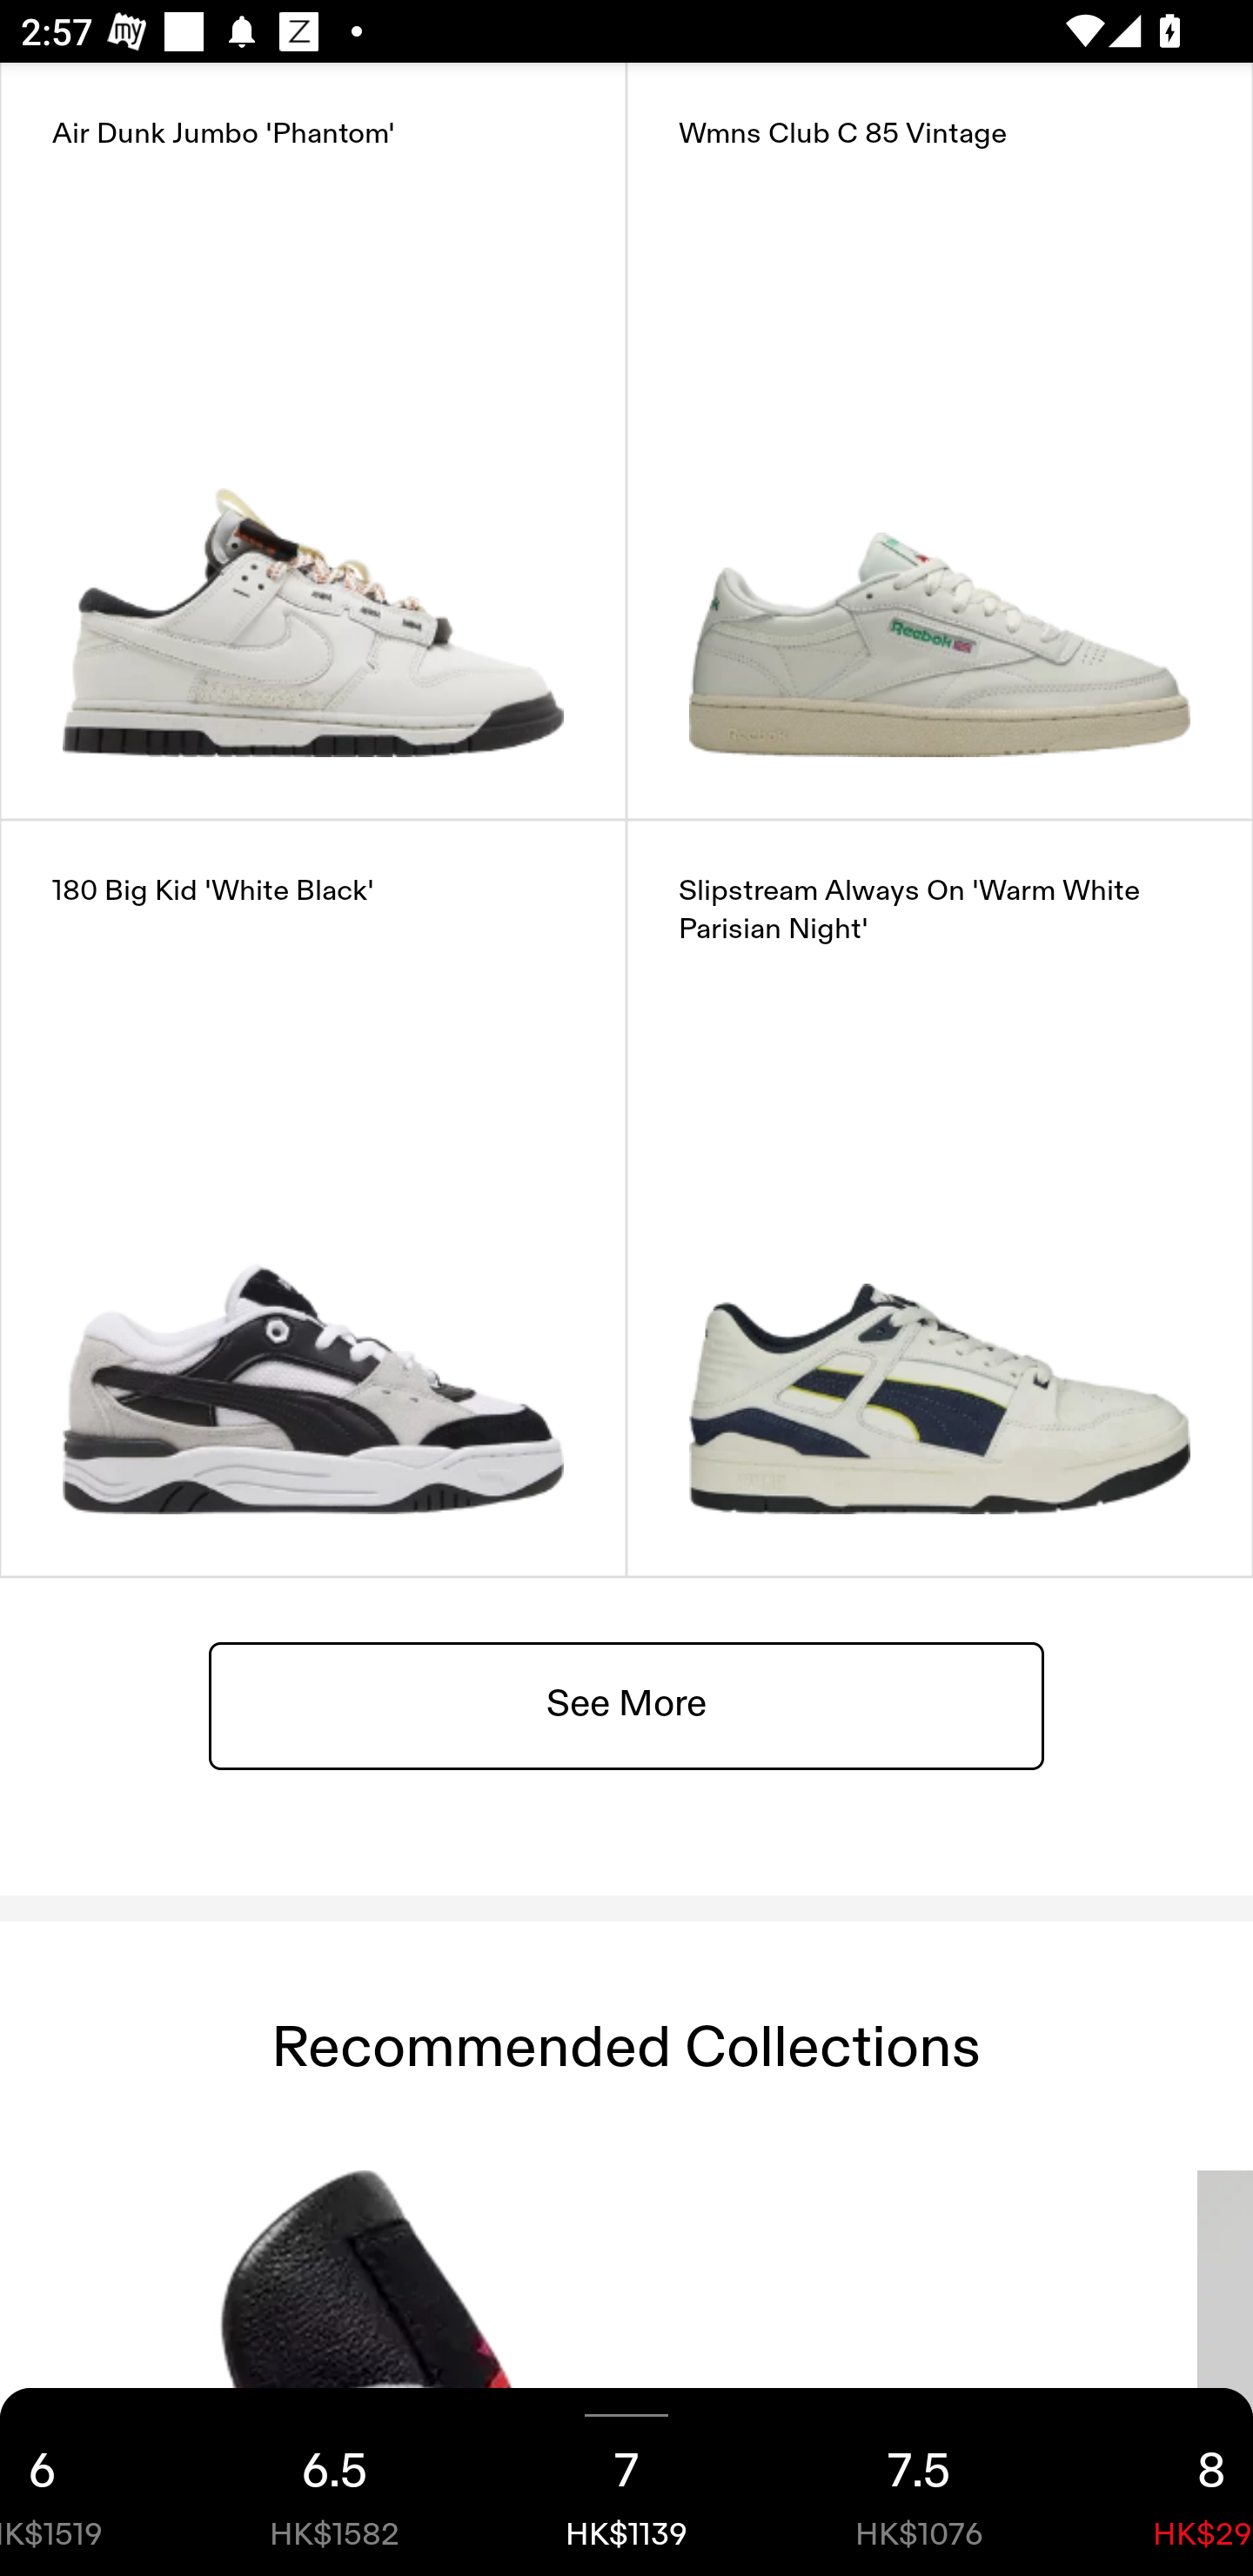  What do you see at coordinates (313, 1197) in the screenshot?
I see `180 Big Kid 'White Black'` at bounding box center [313, 1197].